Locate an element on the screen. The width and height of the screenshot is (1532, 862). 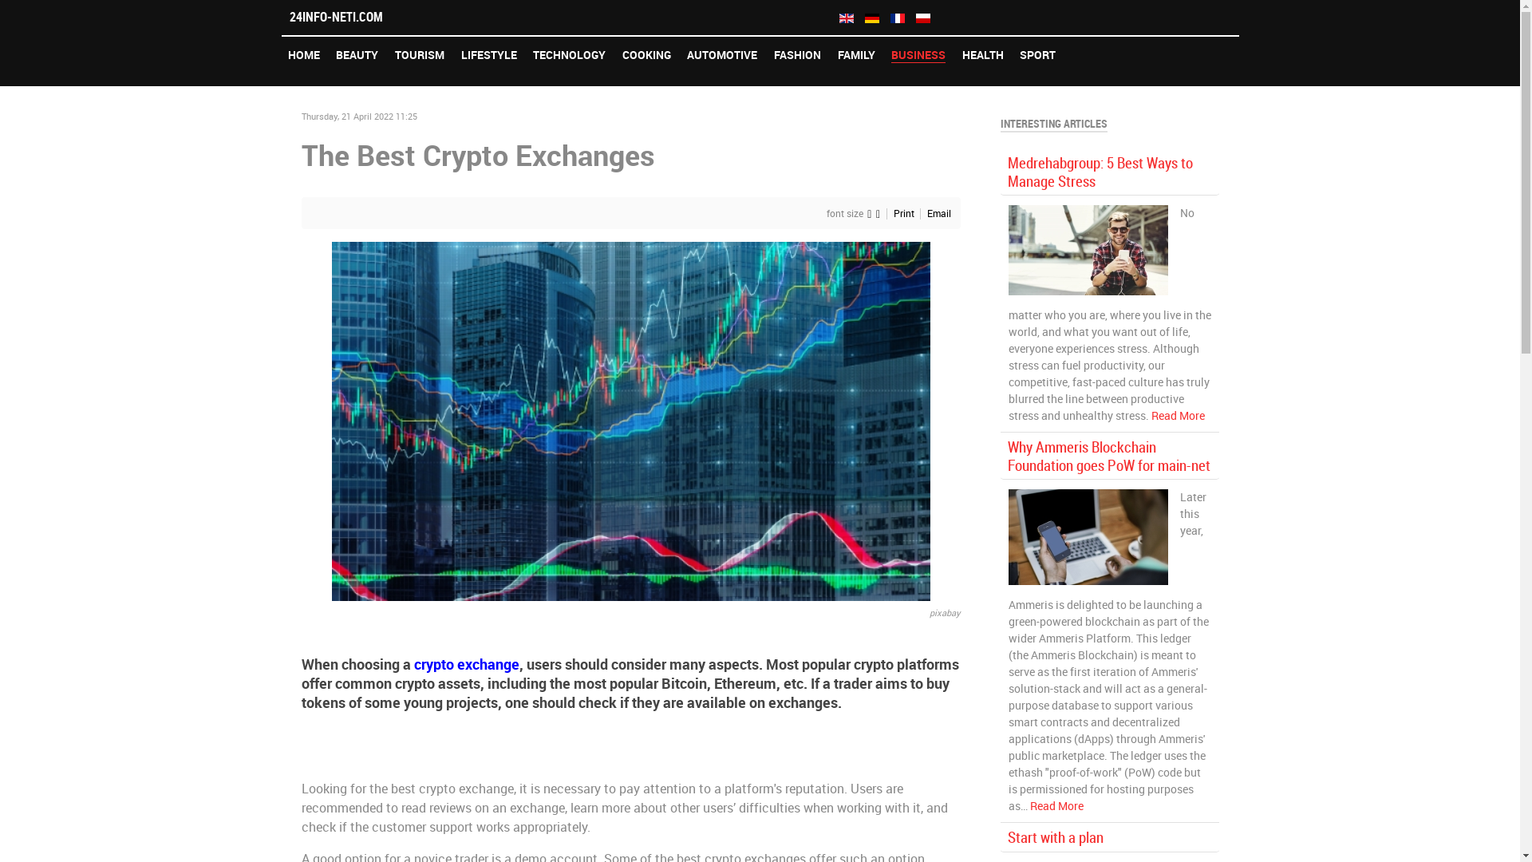
Read More is located at coordinates (1056, 806).